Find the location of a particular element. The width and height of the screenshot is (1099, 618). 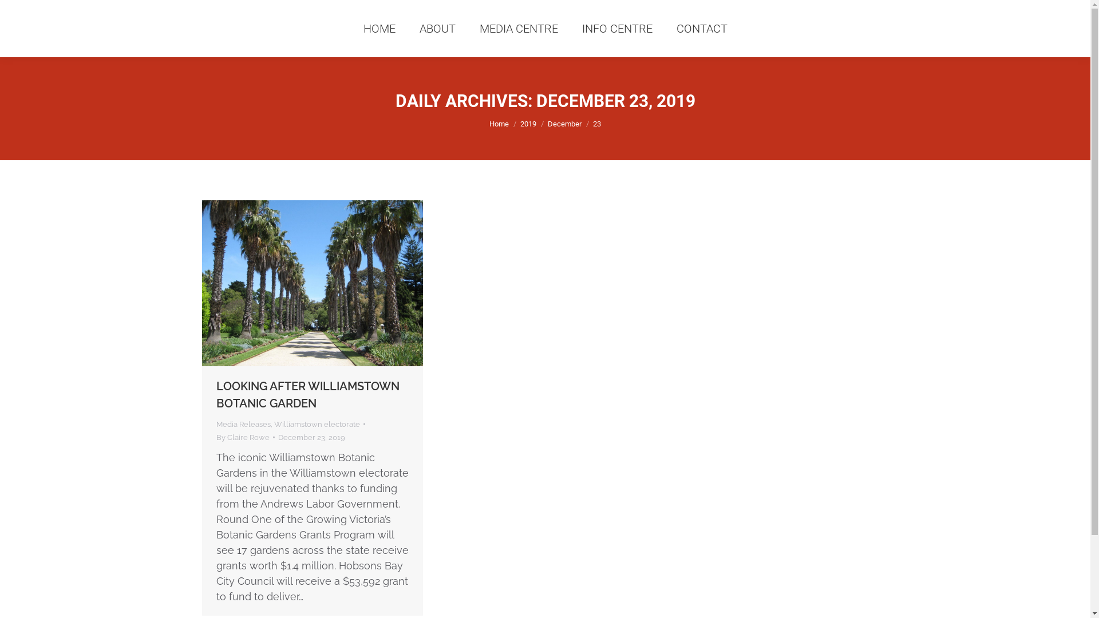

MEDIA CENTRE is located at coordinates (519, 29).